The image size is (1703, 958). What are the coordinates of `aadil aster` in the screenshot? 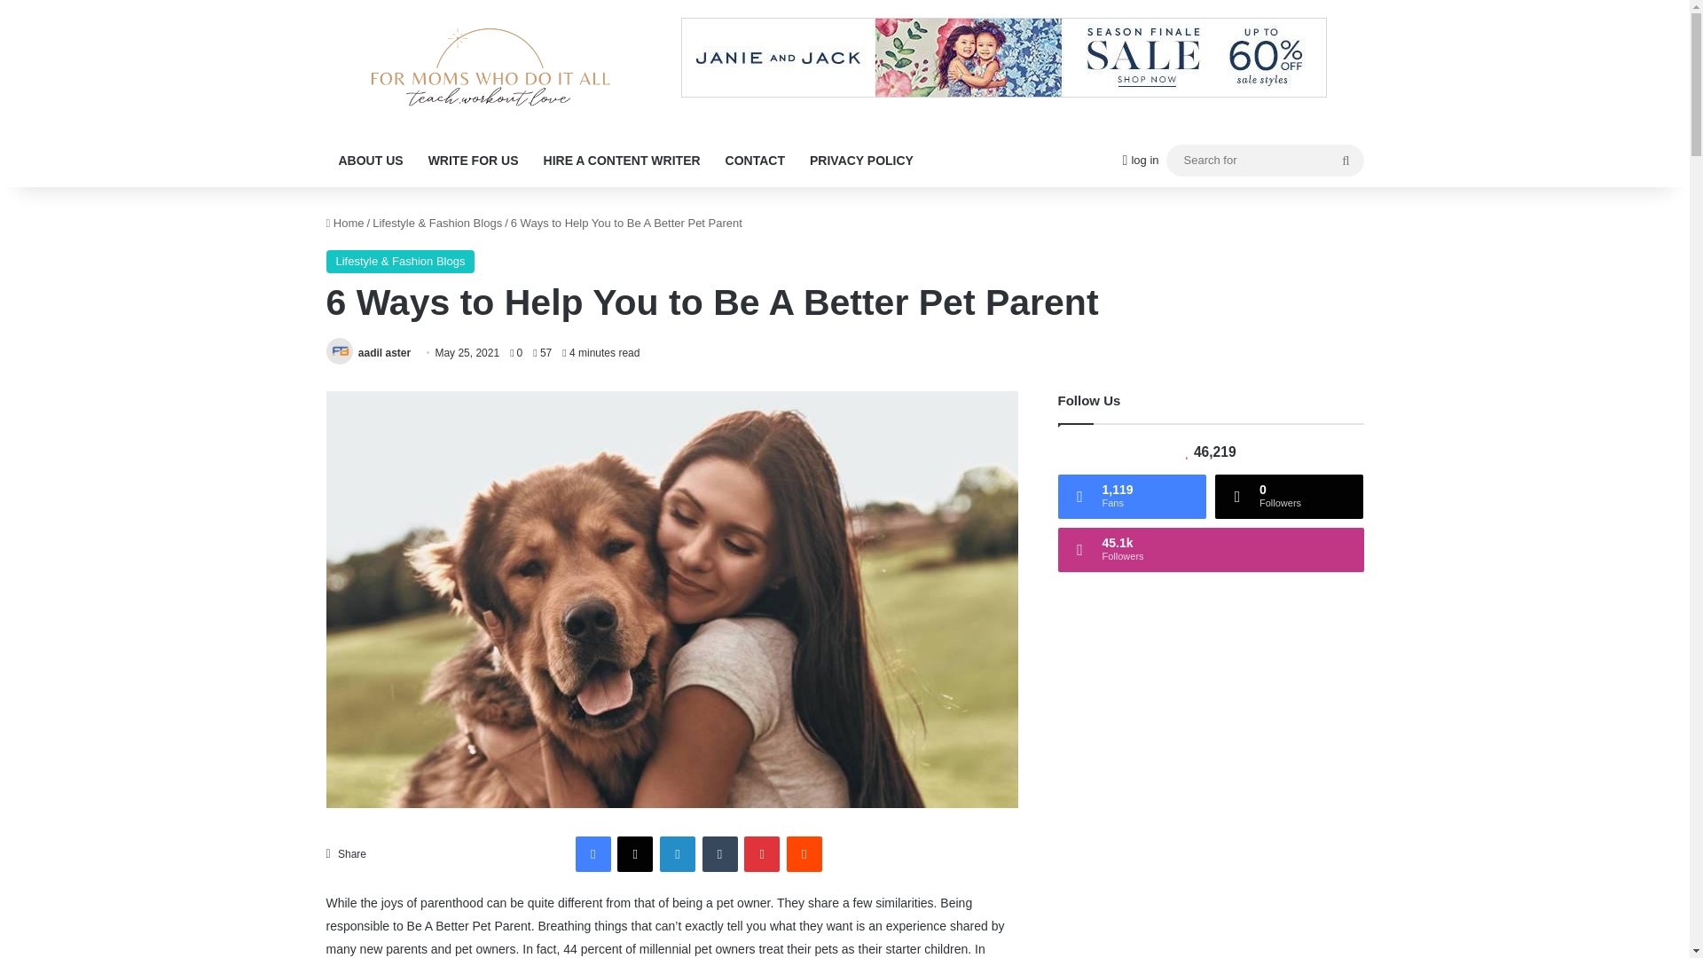 It's located at (383, 353).